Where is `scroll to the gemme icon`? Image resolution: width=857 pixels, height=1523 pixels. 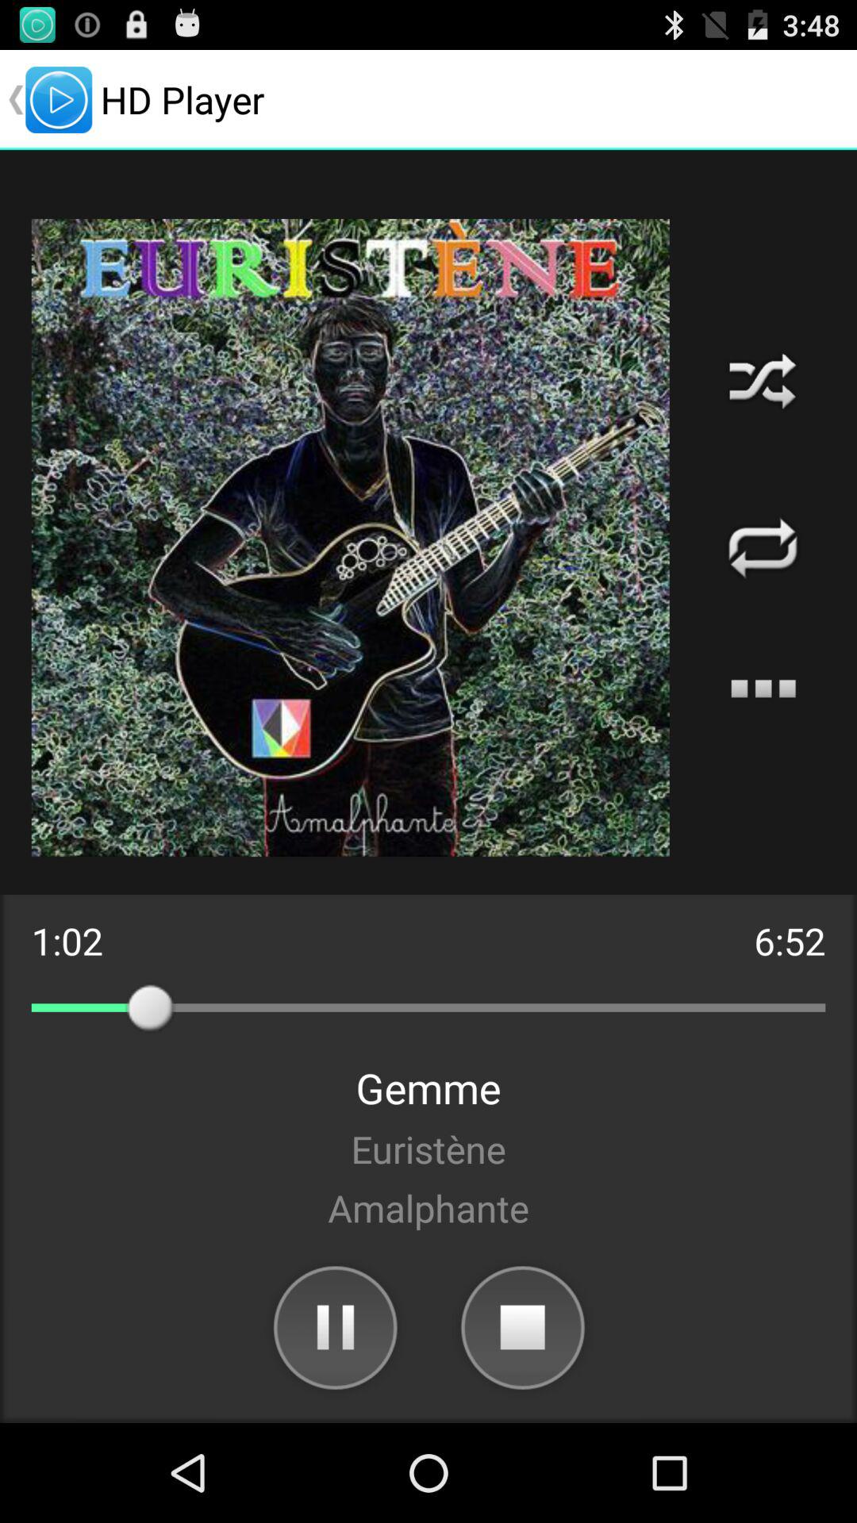 scroll to the gemme icon is located at coordinates (428, 1088).